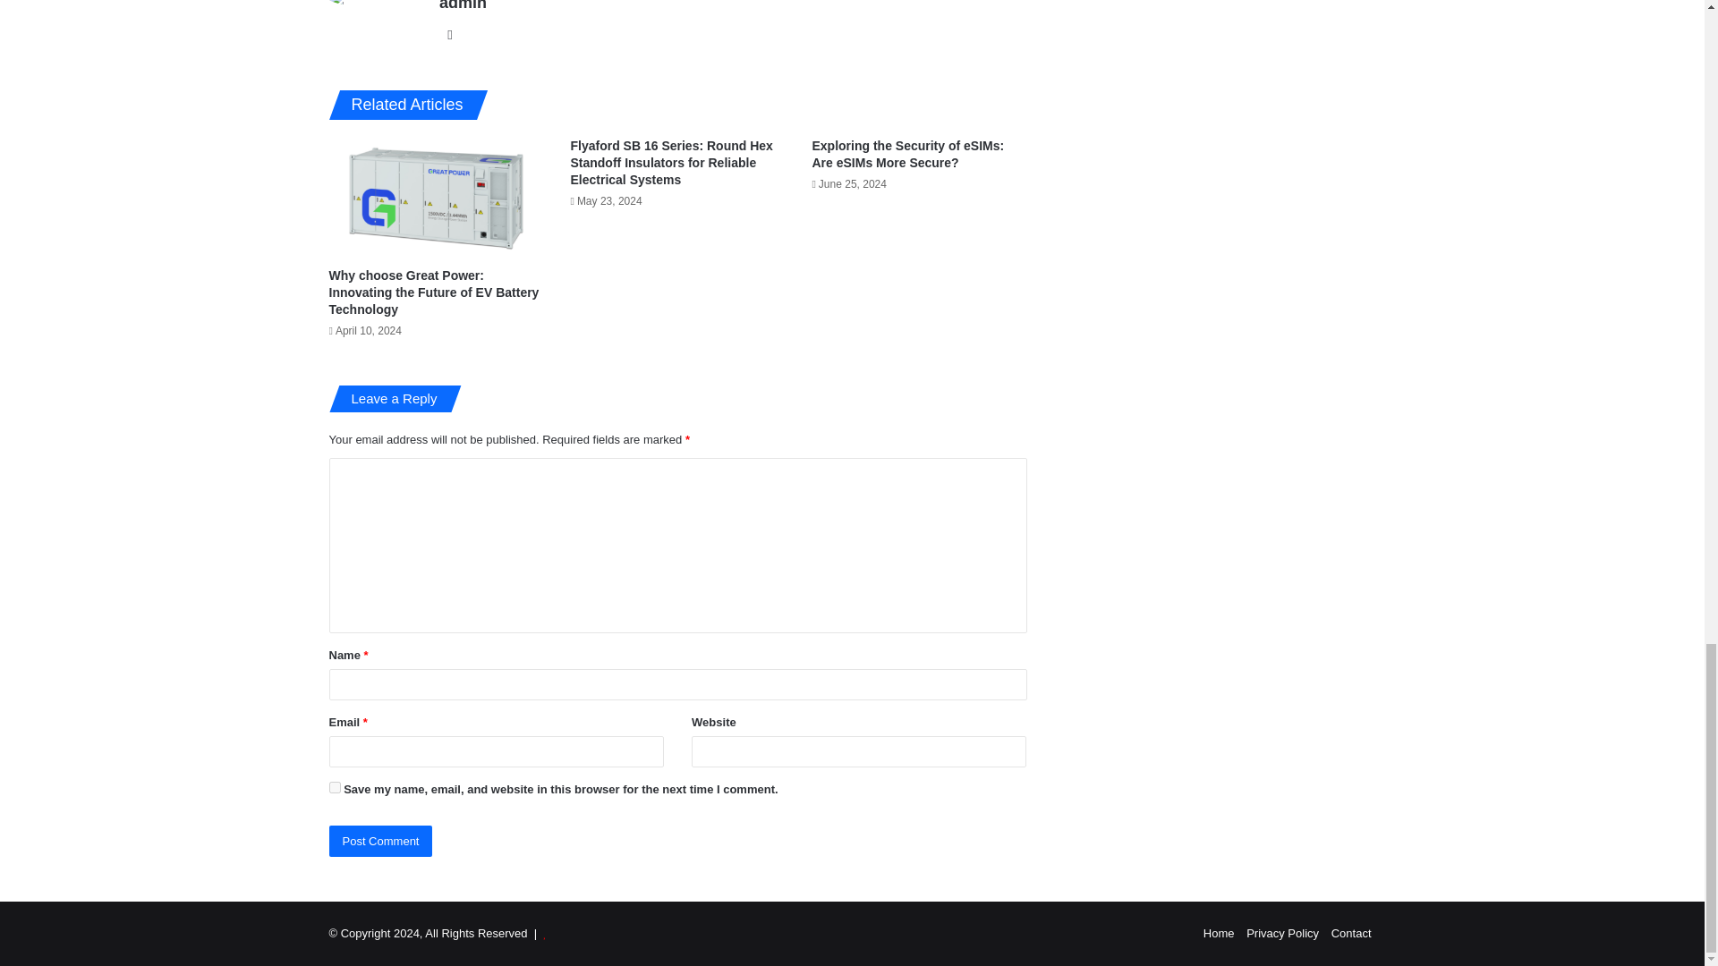 This screenshot has height=966, width=1718. Describe the element at coordinates (449, 34) in the screenshot. I see `Website` at that location.